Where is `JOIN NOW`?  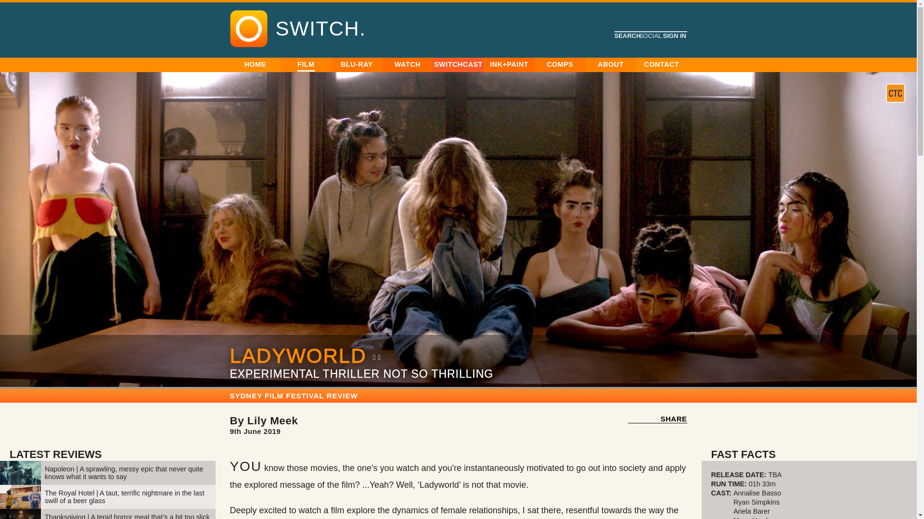
JOIN NOW is located at coordinates (304, 107).